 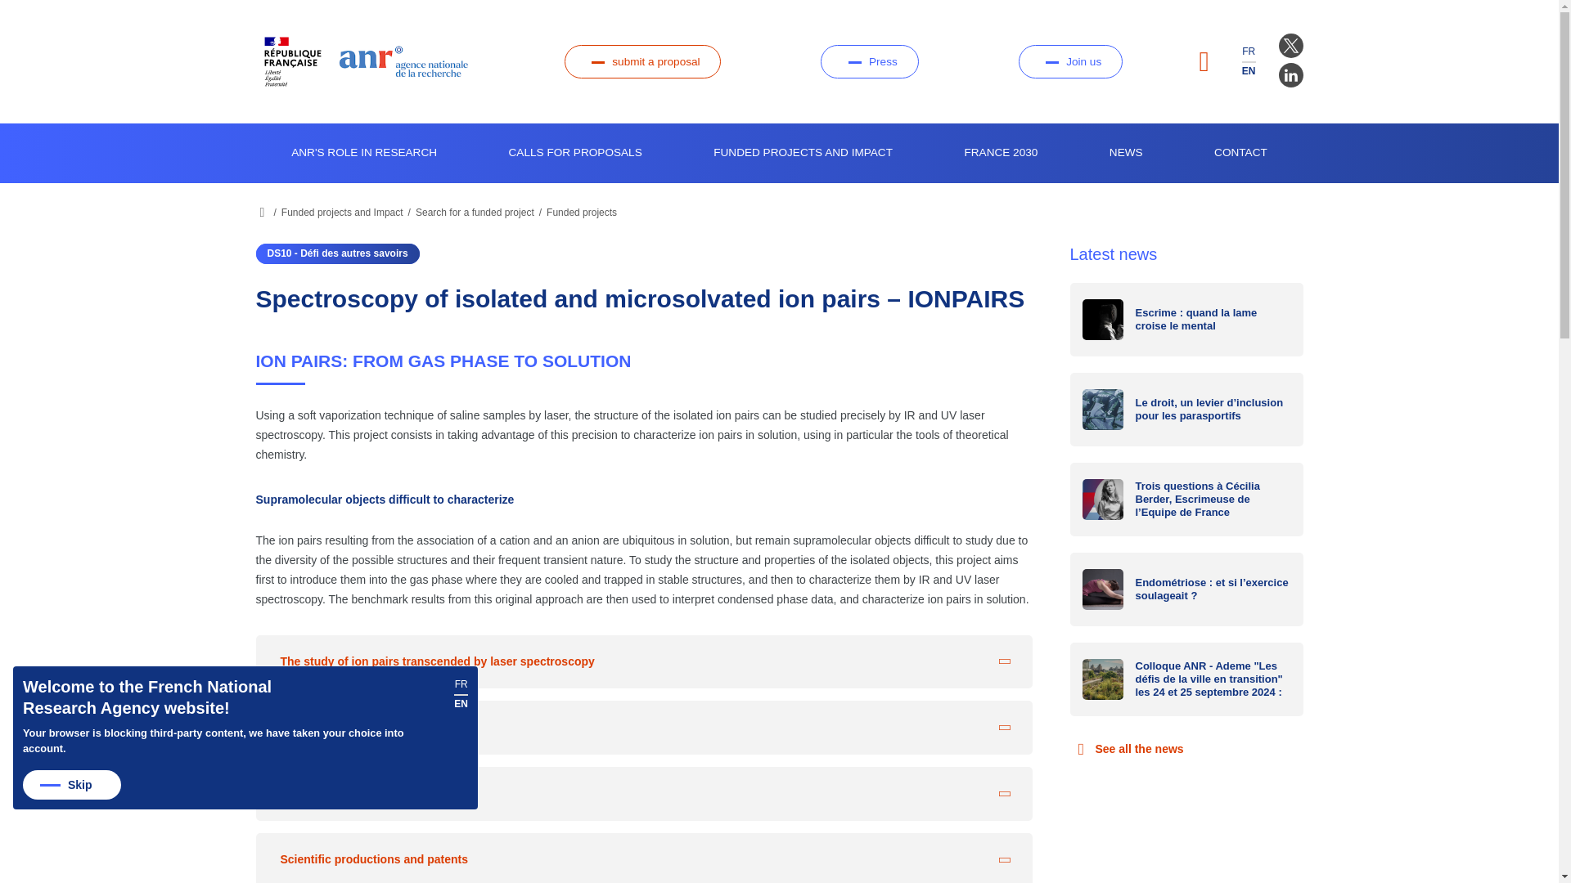 What do you see at coordinates (642, 62) in the screenshot?
I see `submit a proposal` at bounding box center [642, 62].